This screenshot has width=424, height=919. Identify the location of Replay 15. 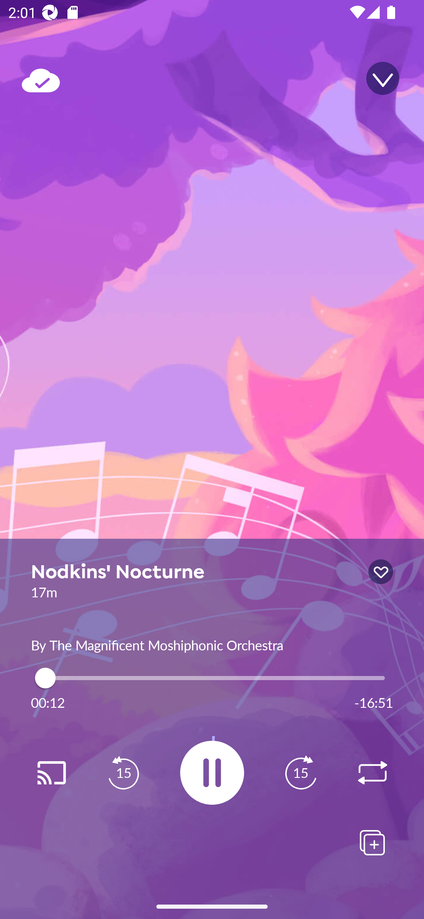
(123, 773).